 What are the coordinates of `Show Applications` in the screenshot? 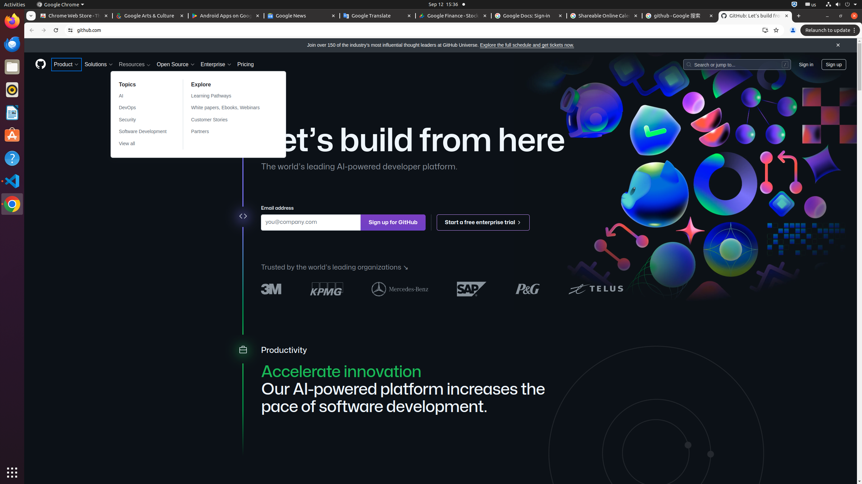 It's located at (12, 473).